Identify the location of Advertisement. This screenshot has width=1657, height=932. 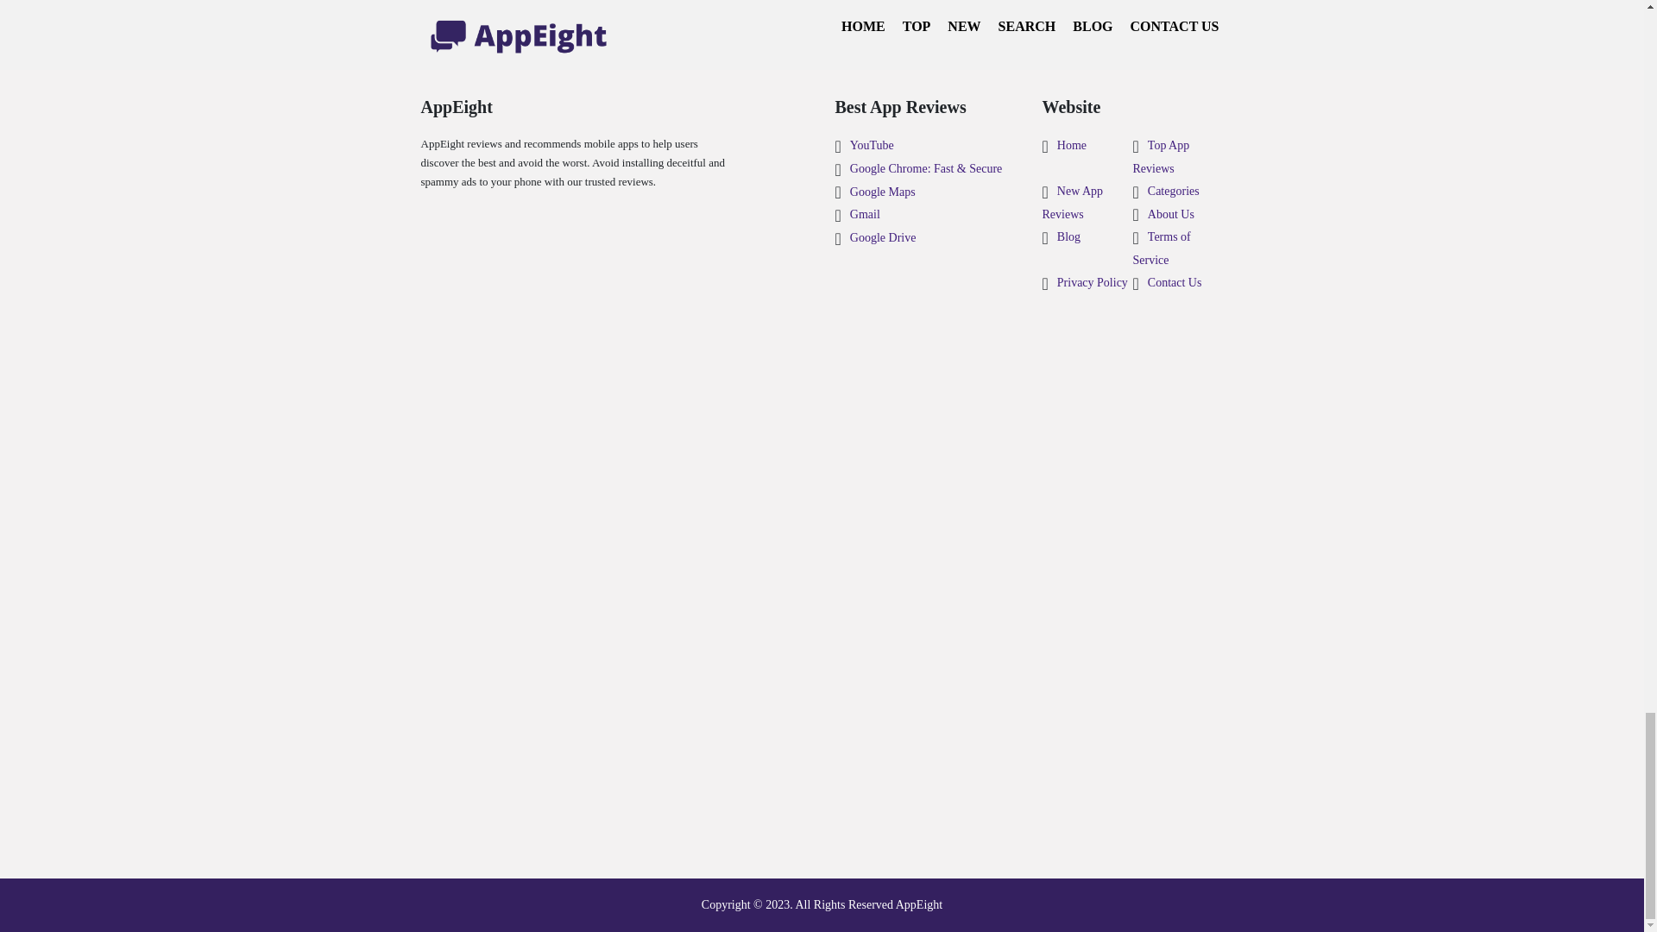
(821, 26).